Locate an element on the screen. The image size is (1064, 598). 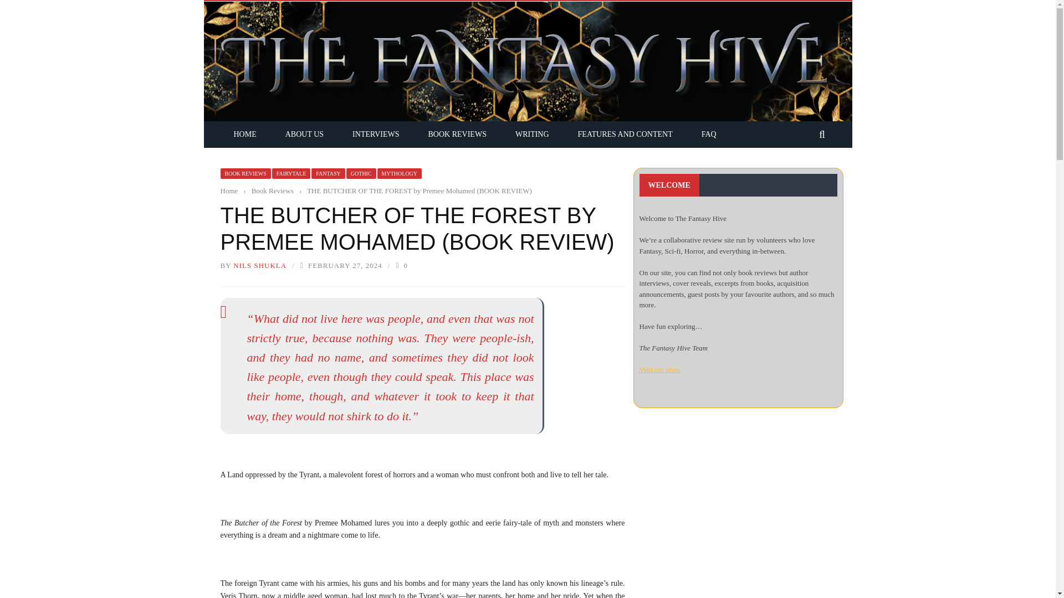
INTERVIEWS is located at coordinates (376, 134).